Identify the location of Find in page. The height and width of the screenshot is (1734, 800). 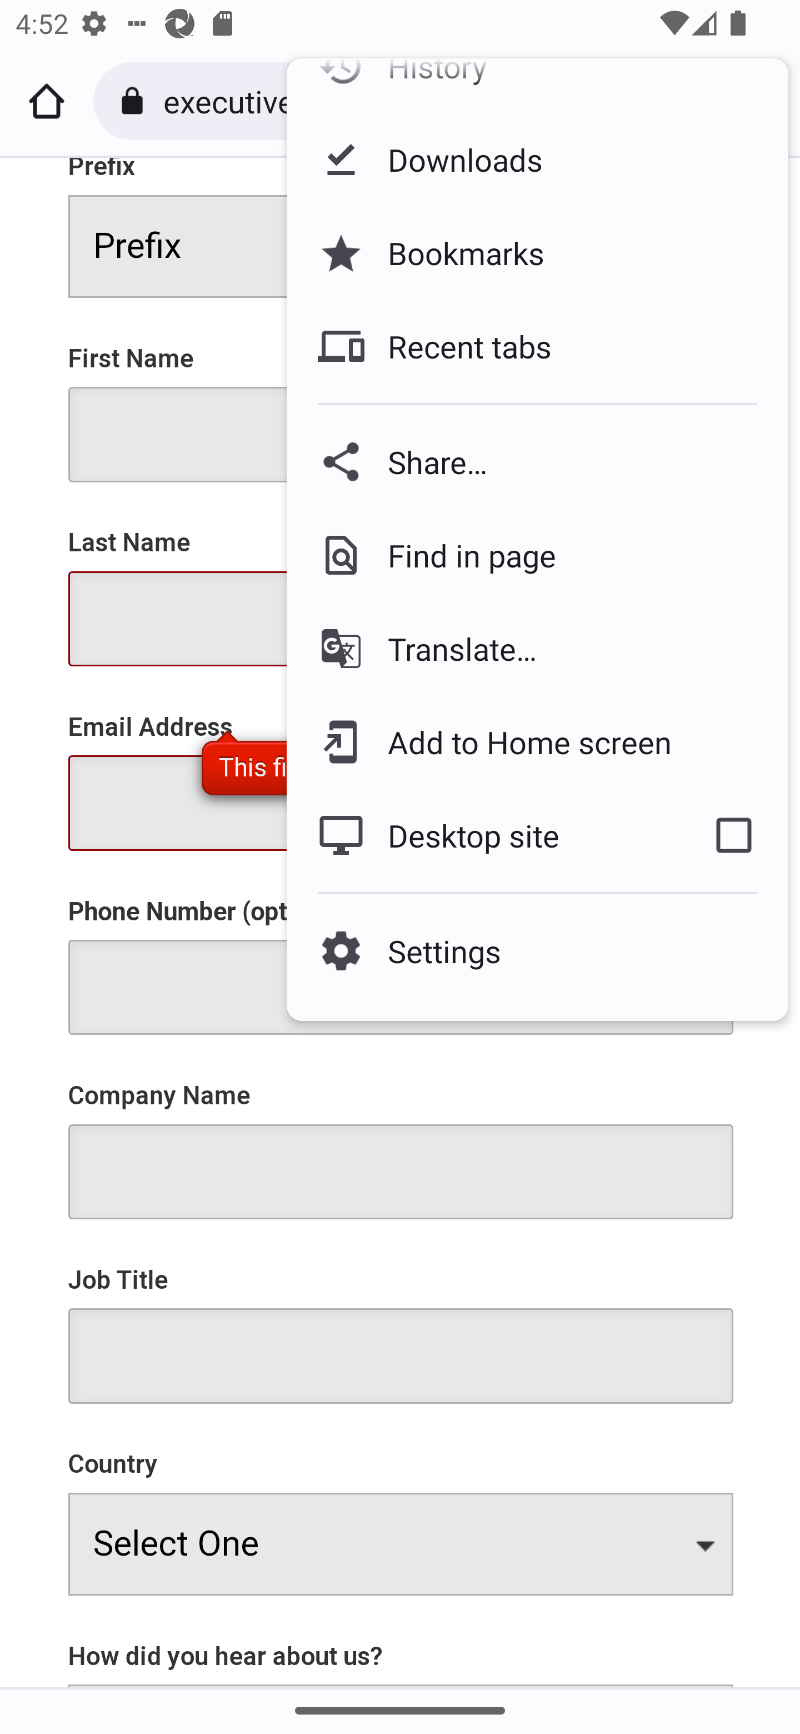
(537, 555).